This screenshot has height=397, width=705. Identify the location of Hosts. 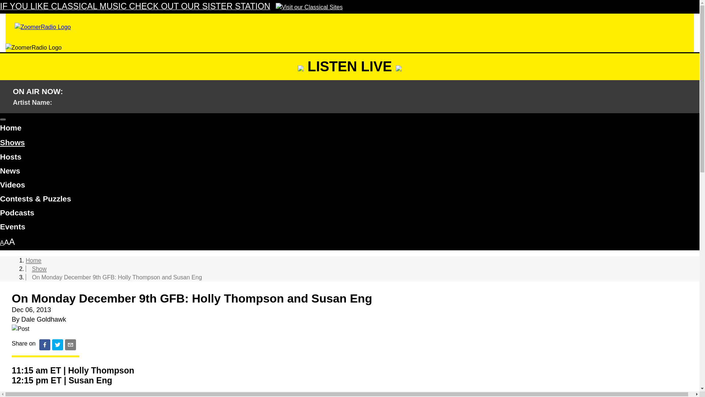
(350, 158).